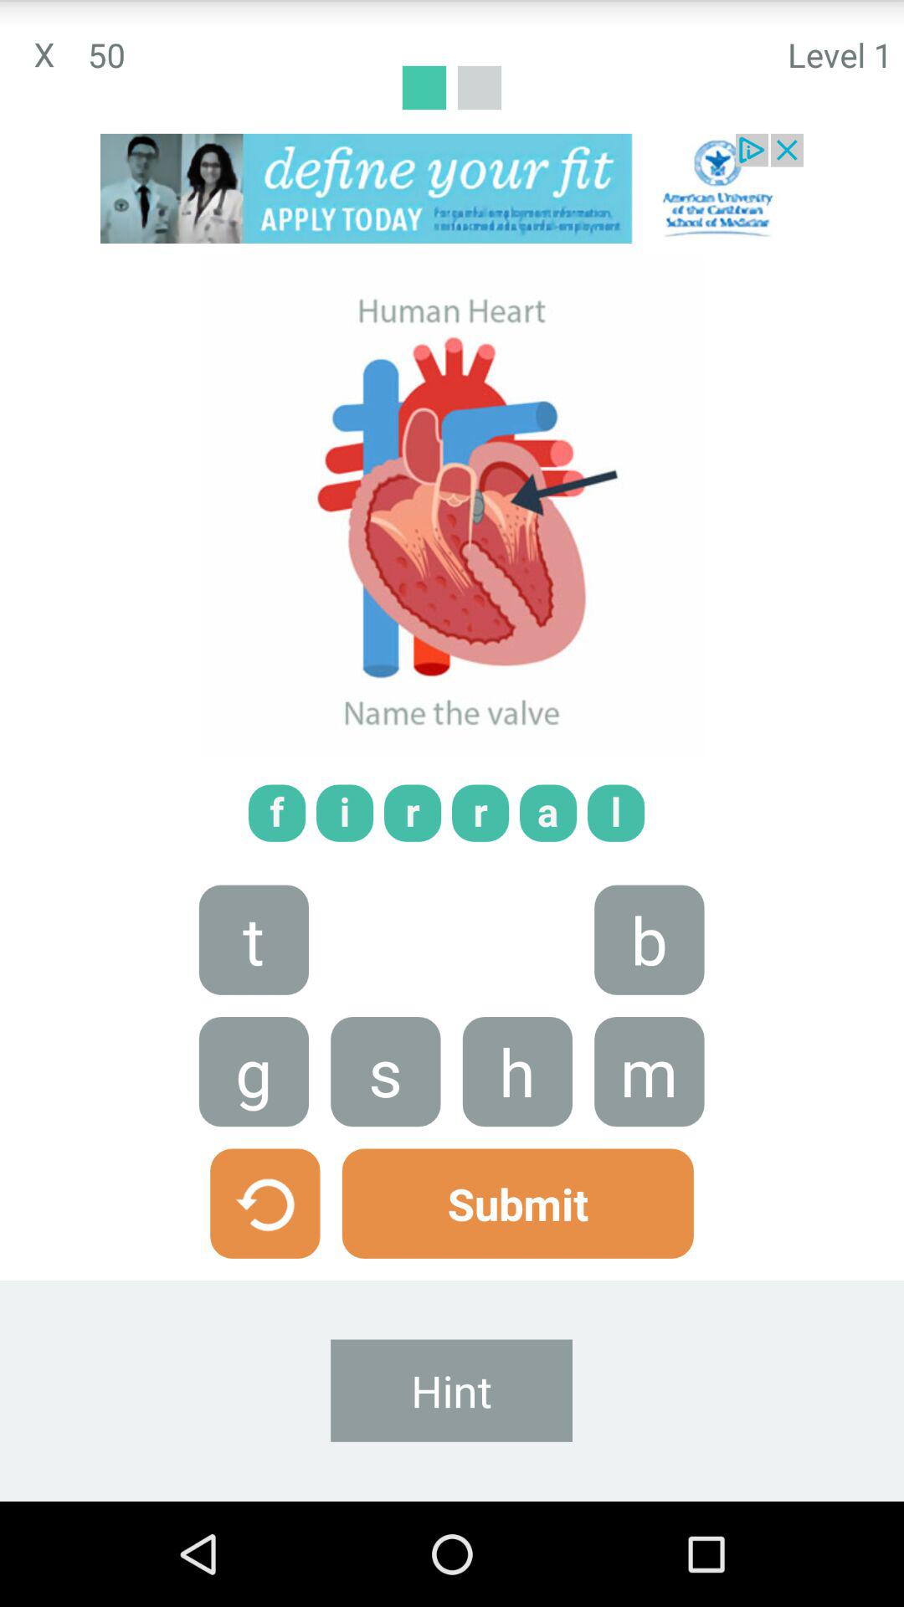 The height and width of the screenshot is (1607, 904). Describe the element at coordinates (452, 188) in the screenshot. I see `advertisement` at that location.